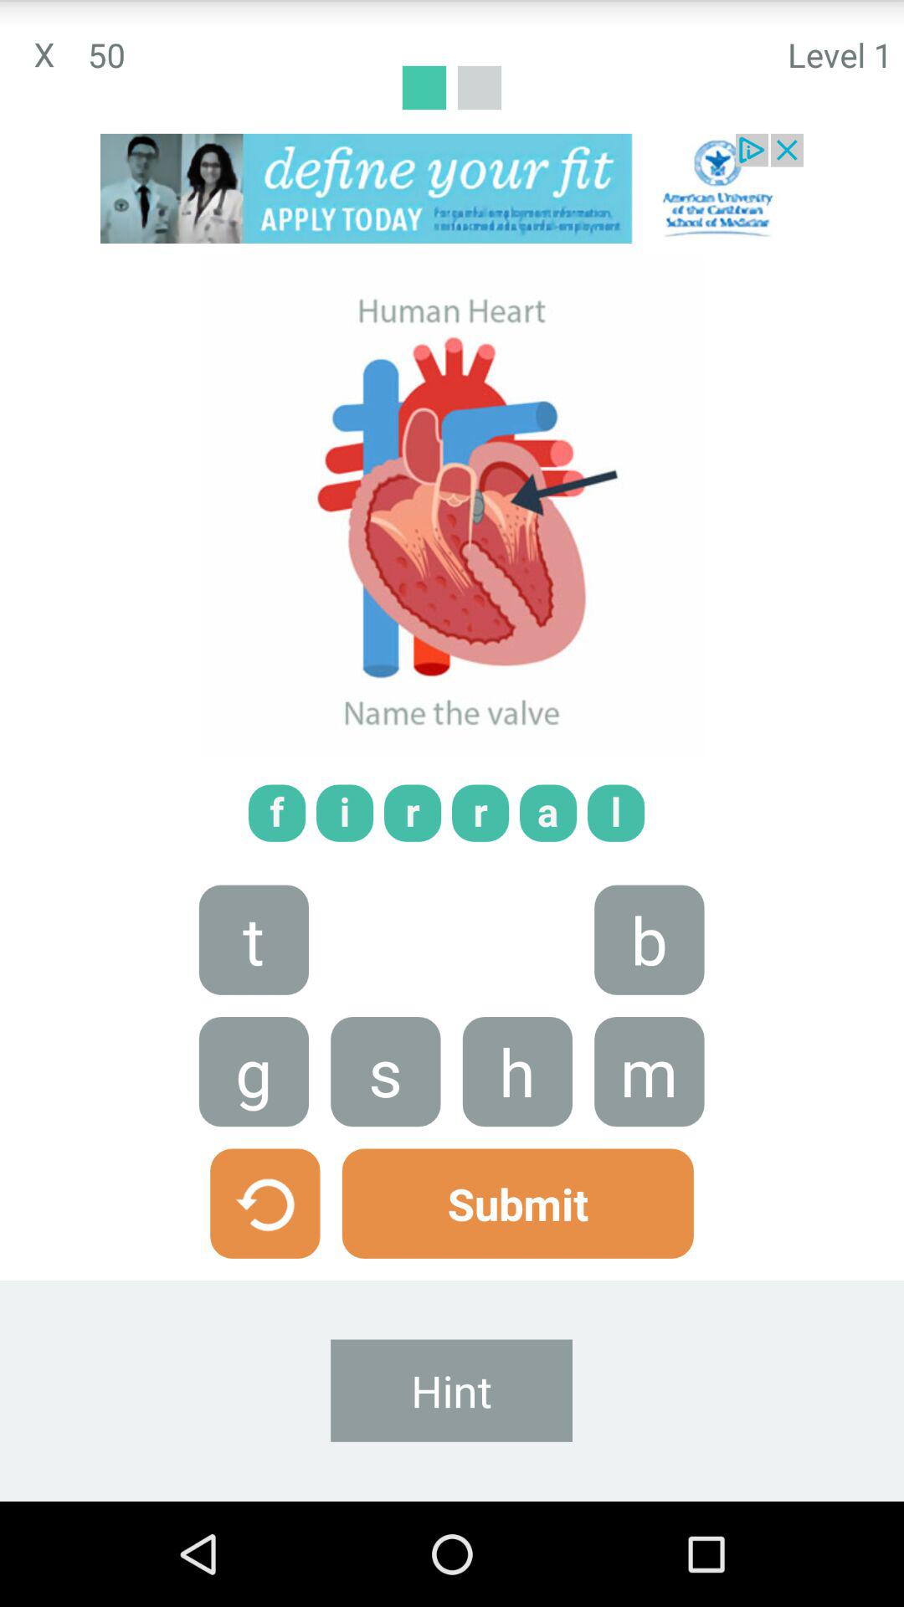 The height and width of the screenshot is (1607, 904). Describe the element at coordinates (452, 188) in the screenshot. I see `advertisement` at that location.